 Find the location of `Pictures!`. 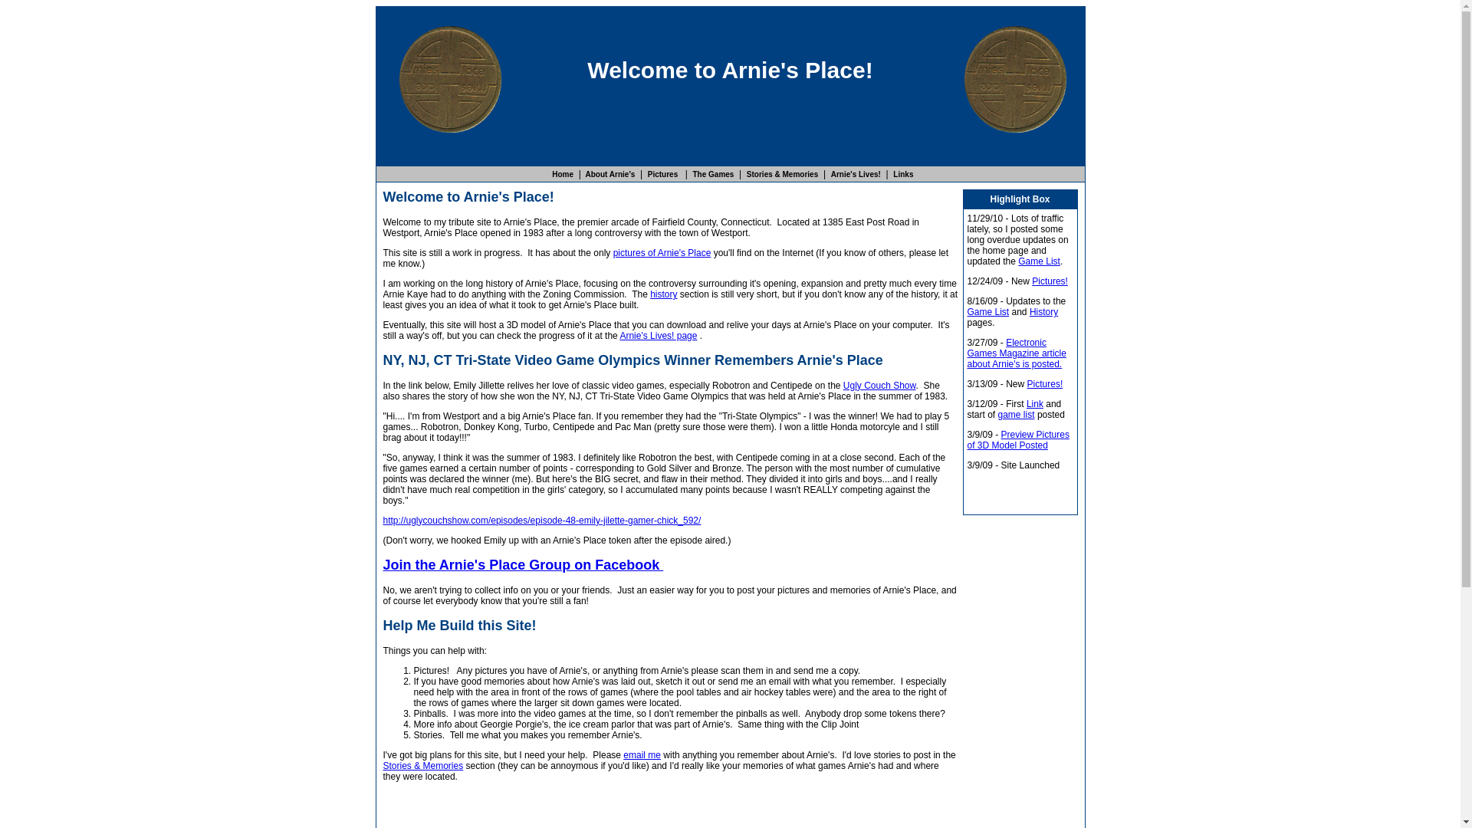

Pictures! is located at coordinates (1050, 281).